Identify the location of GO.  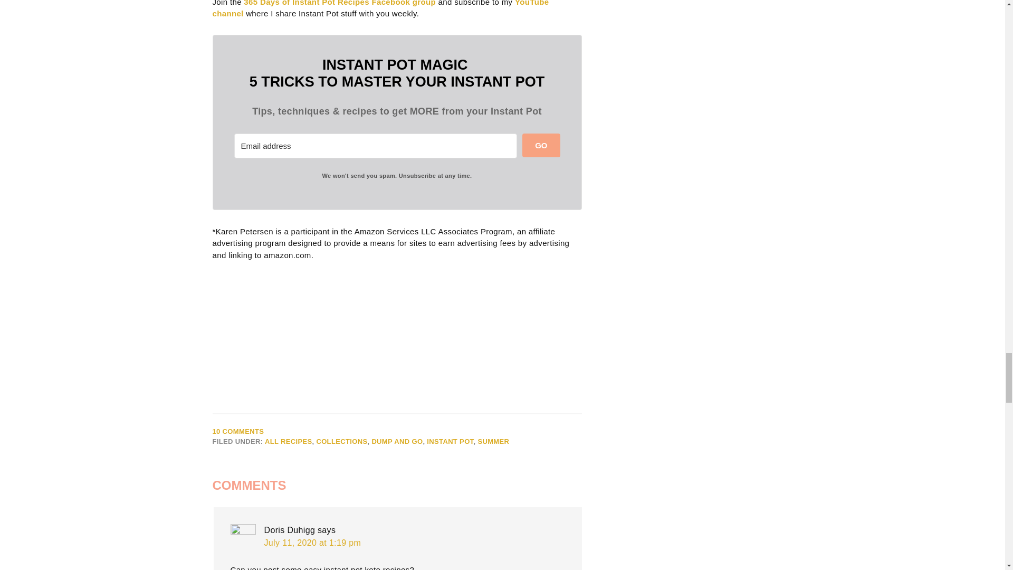
(541, 145).